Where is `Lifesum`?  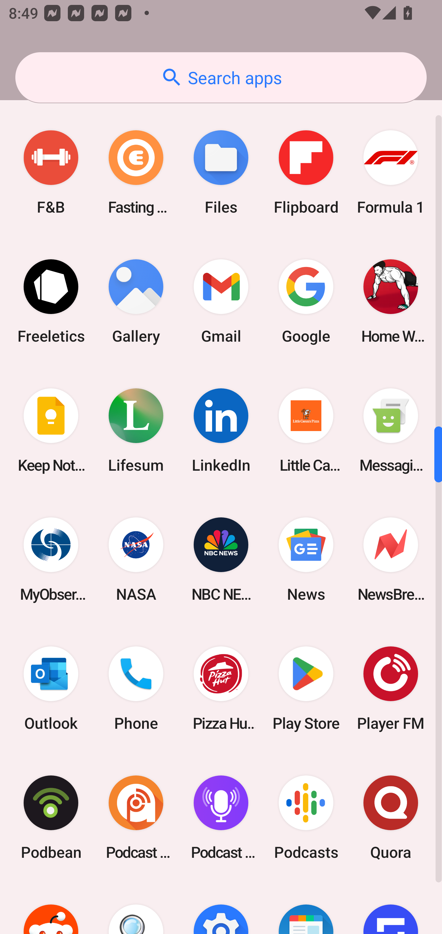
Lifesum is located at coordinates (136, 430).